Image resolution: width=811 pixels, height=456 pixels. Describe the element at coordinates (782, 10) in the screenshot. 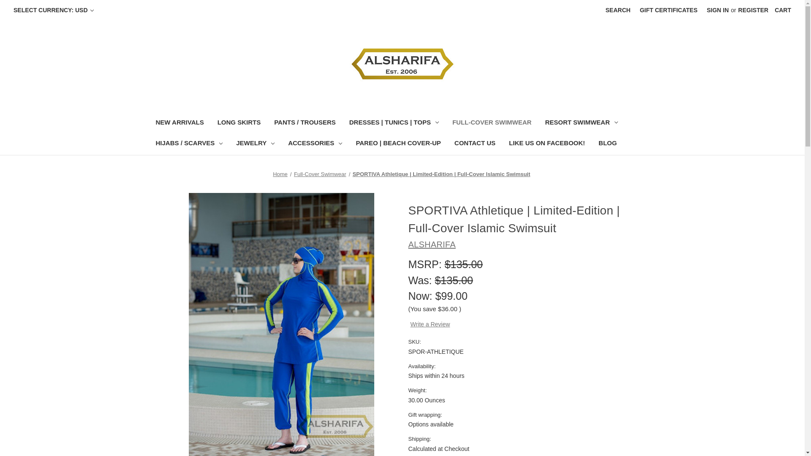

I see `CART` at that location.